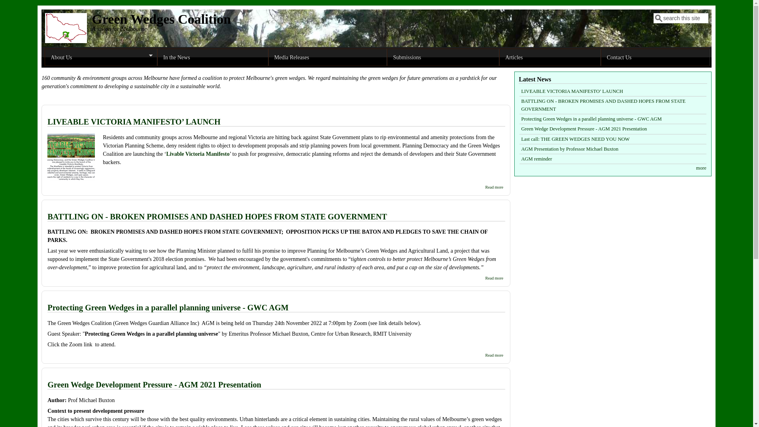 Image resolution: width=759 pixels, height=427 pixels. I want to click on Home, so click(66, 41).